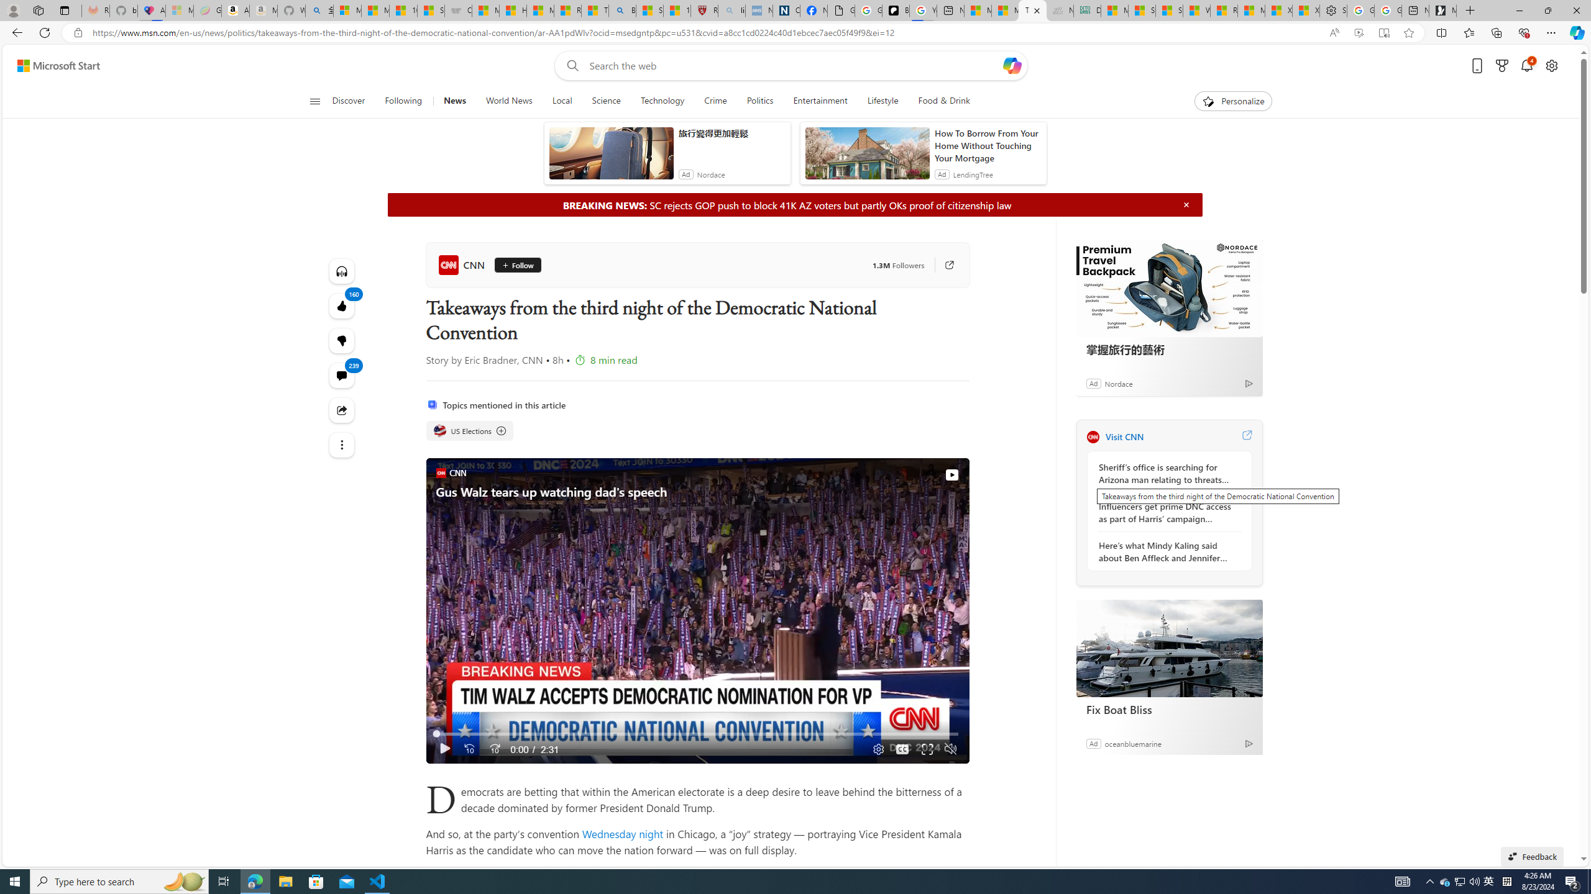 The height and width of the screenshot is (894, 1591). What do you see at coordinates (677, 11) in the screenshot?
I see `12 Popular Science Lies that Must be Corrected` at bounding box center [677, 11].